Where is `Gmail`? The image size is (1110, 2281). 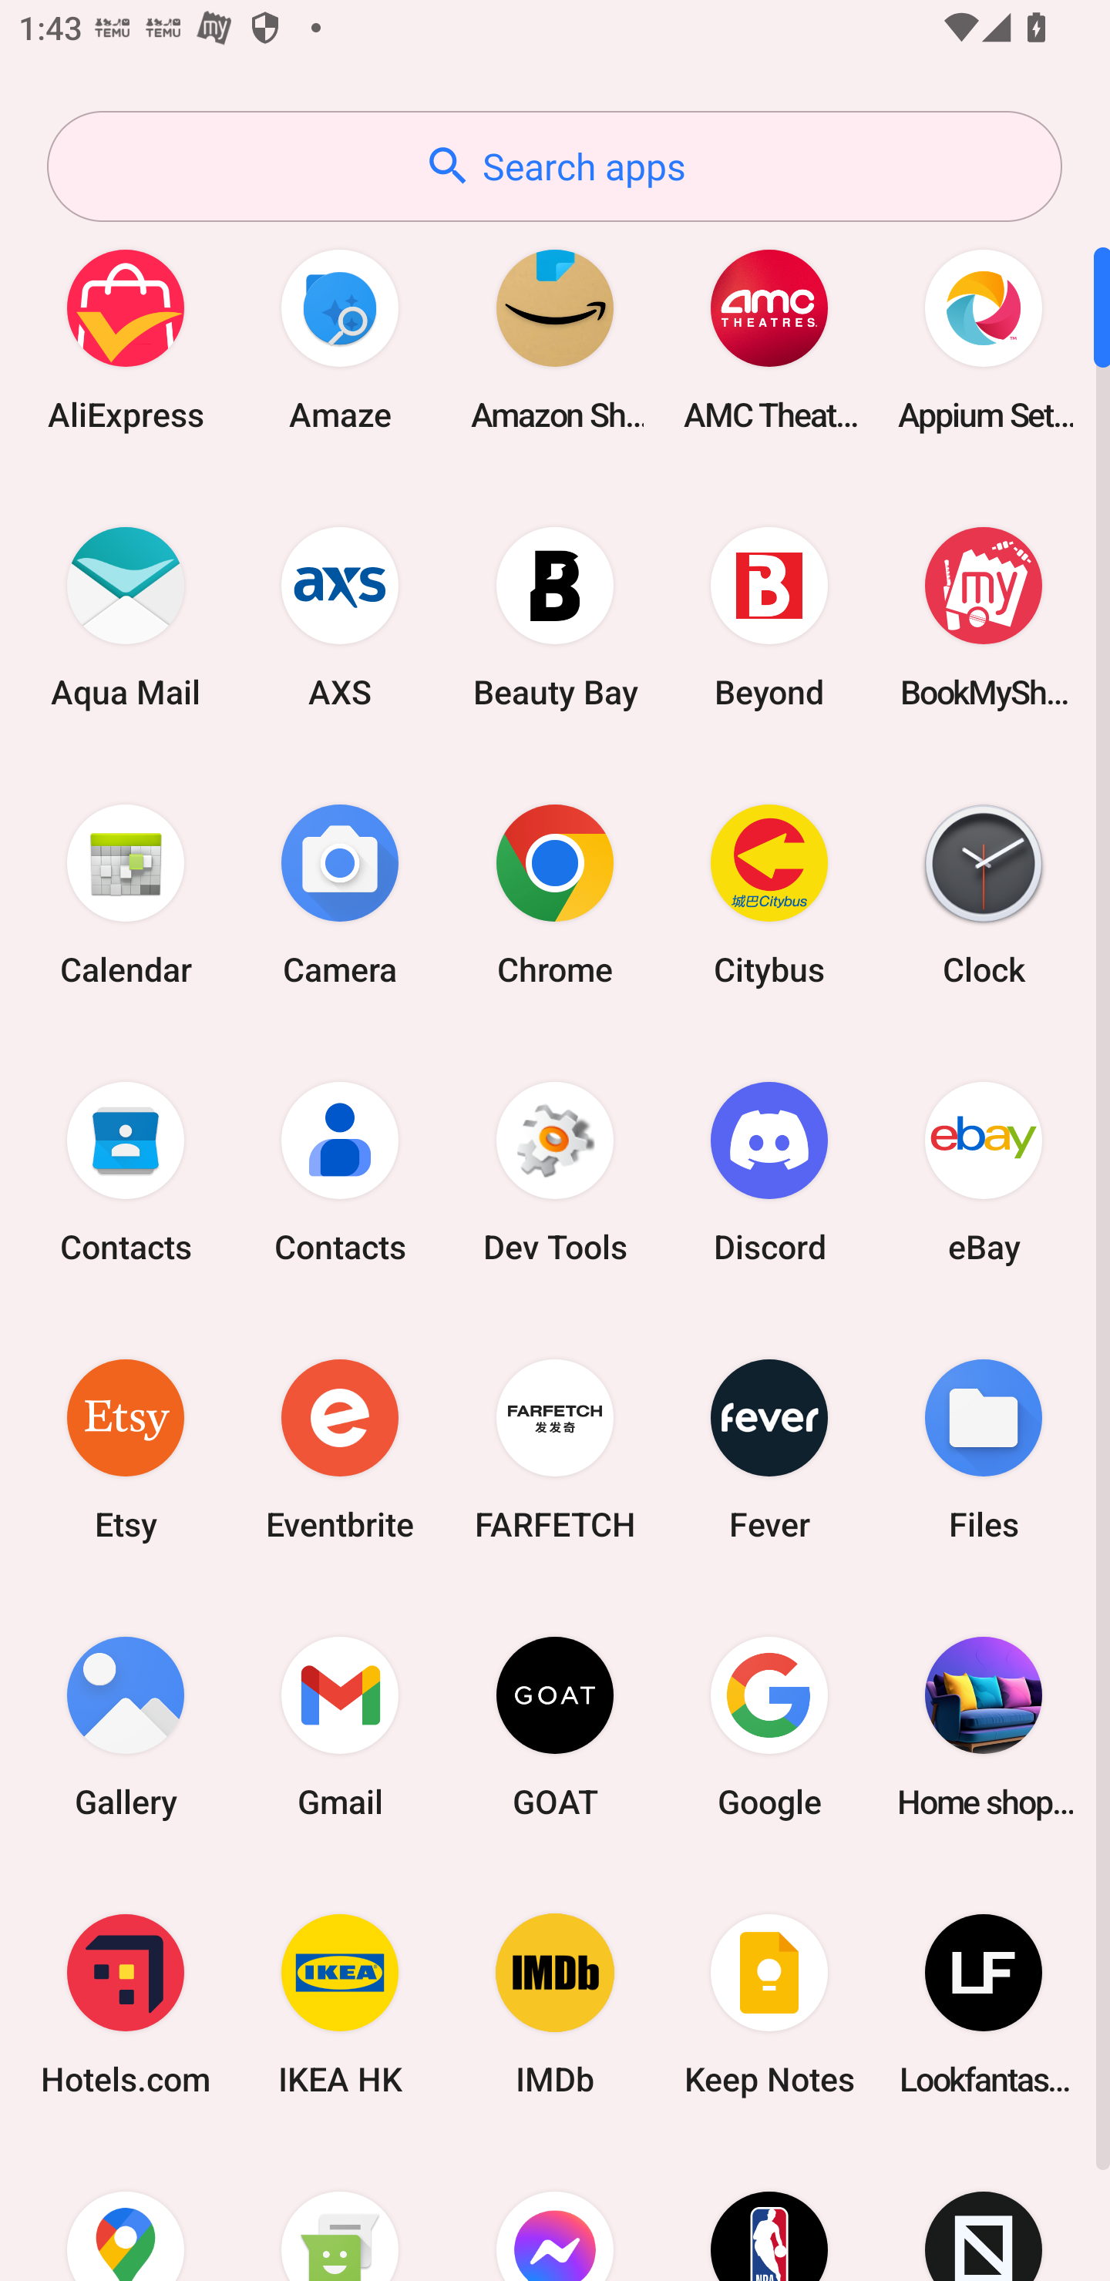
Gmail is located at coordinates (340, 1726).